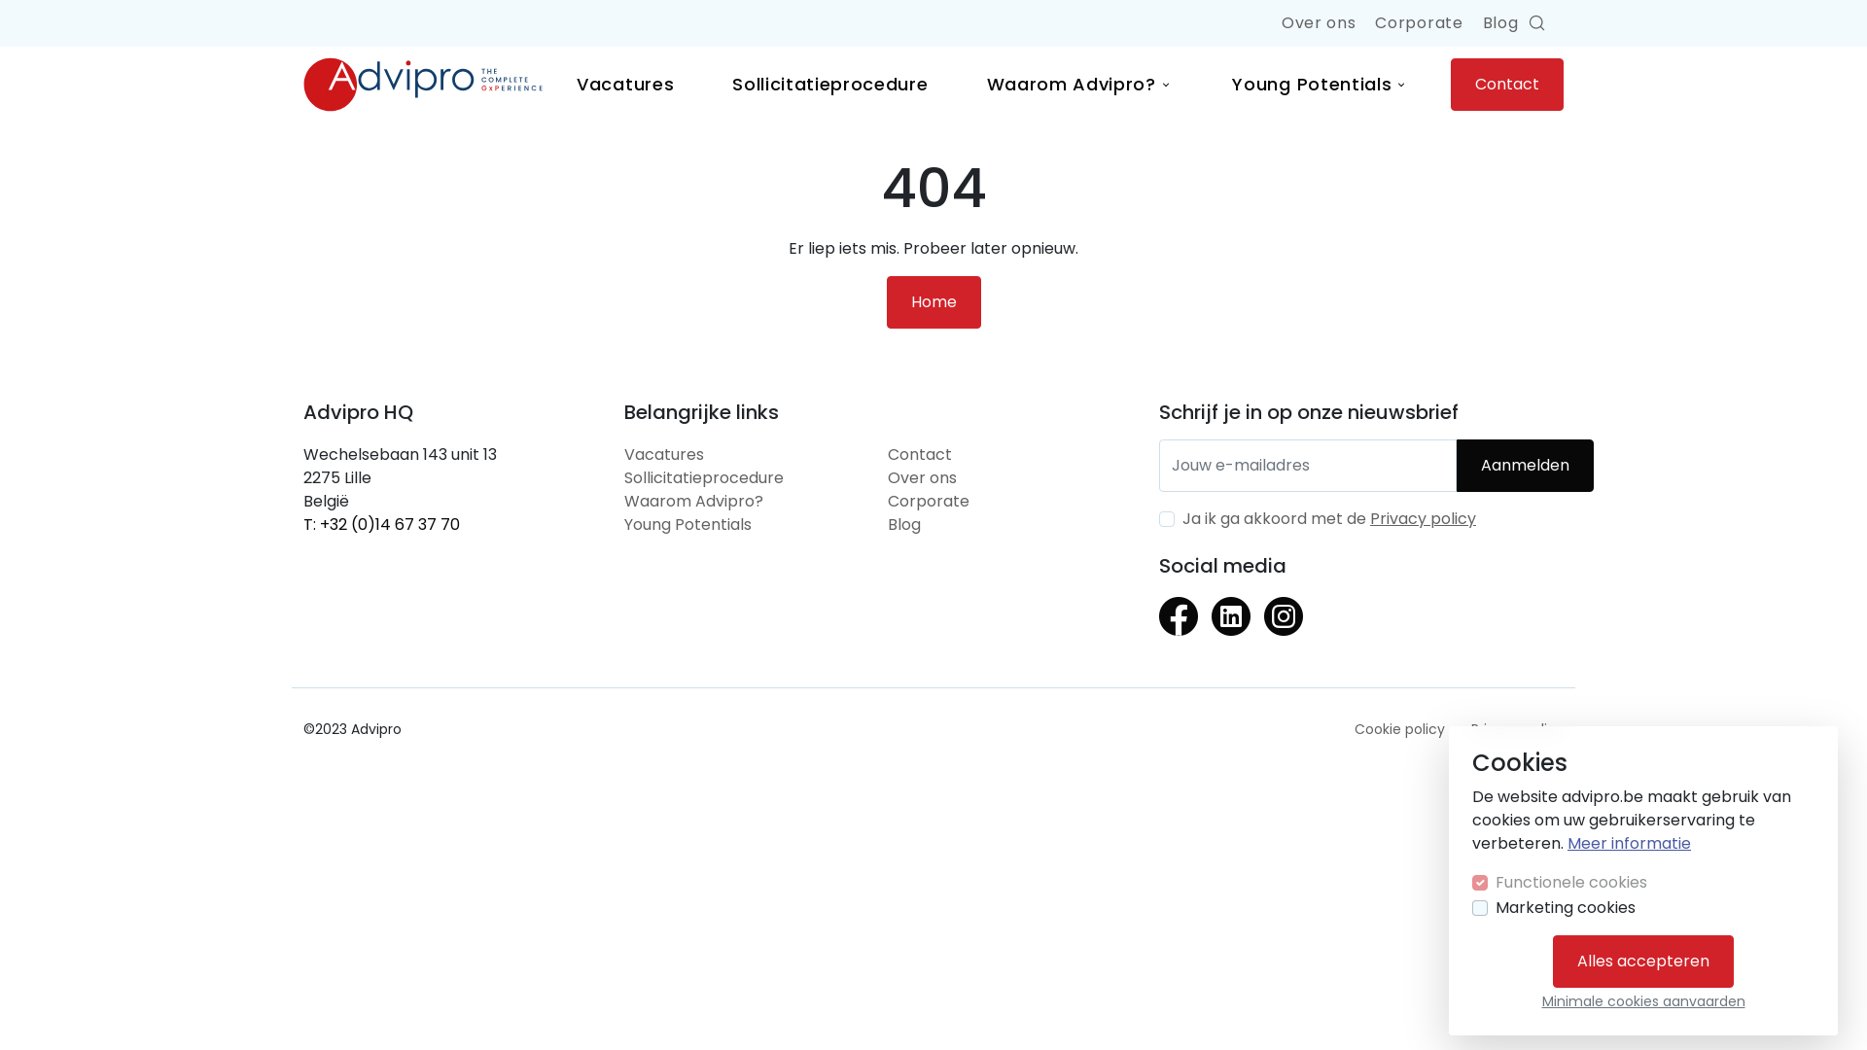  I want to click on Waarom Advipro?, so click(694, 502).